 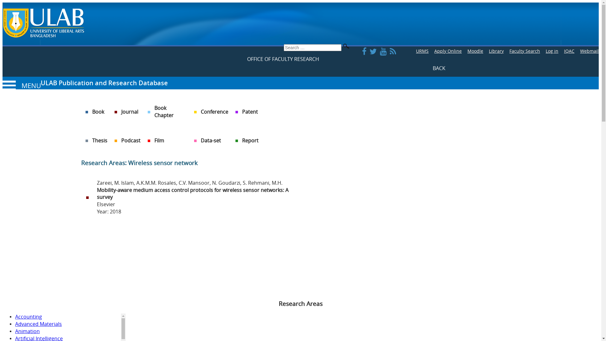 What do you see at coordinates (283, 59) in the screenshot?
I see `OFFICE OF FACULTY RESEARCH` at bounding box center [283, 59].